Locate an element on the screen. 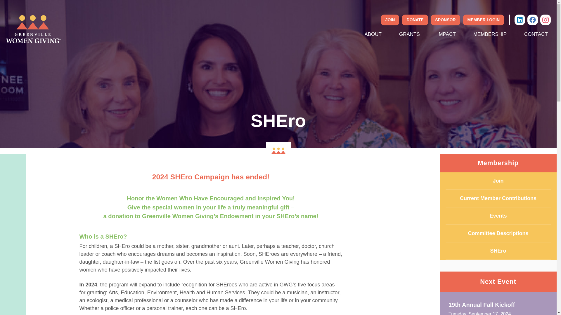  ABOUT is located at coordinates (373, 34).